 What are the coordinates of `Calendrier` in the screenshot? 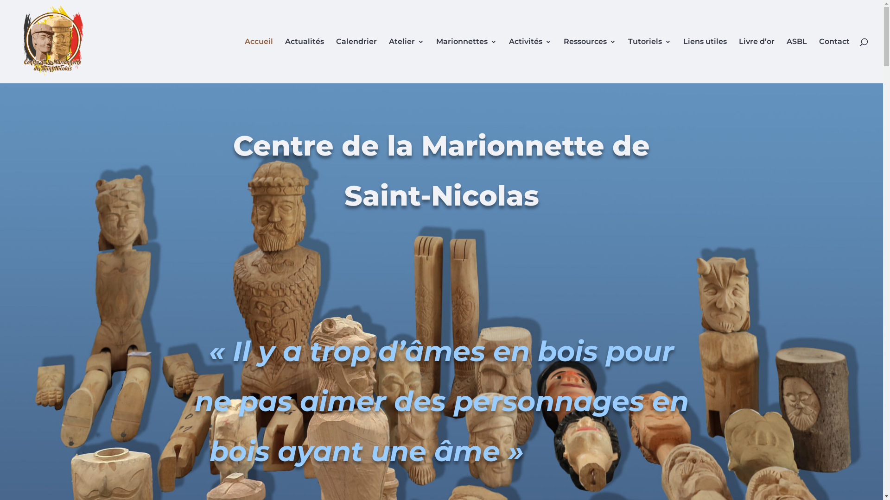 It's located at (356, 61).